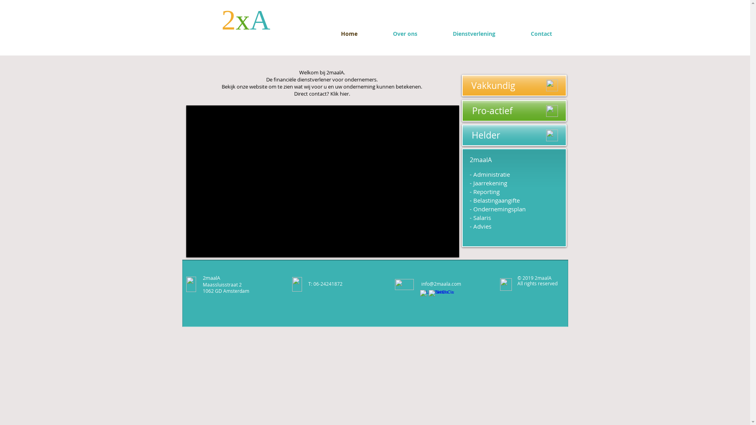  I want to click on Home, so click(349, 34).